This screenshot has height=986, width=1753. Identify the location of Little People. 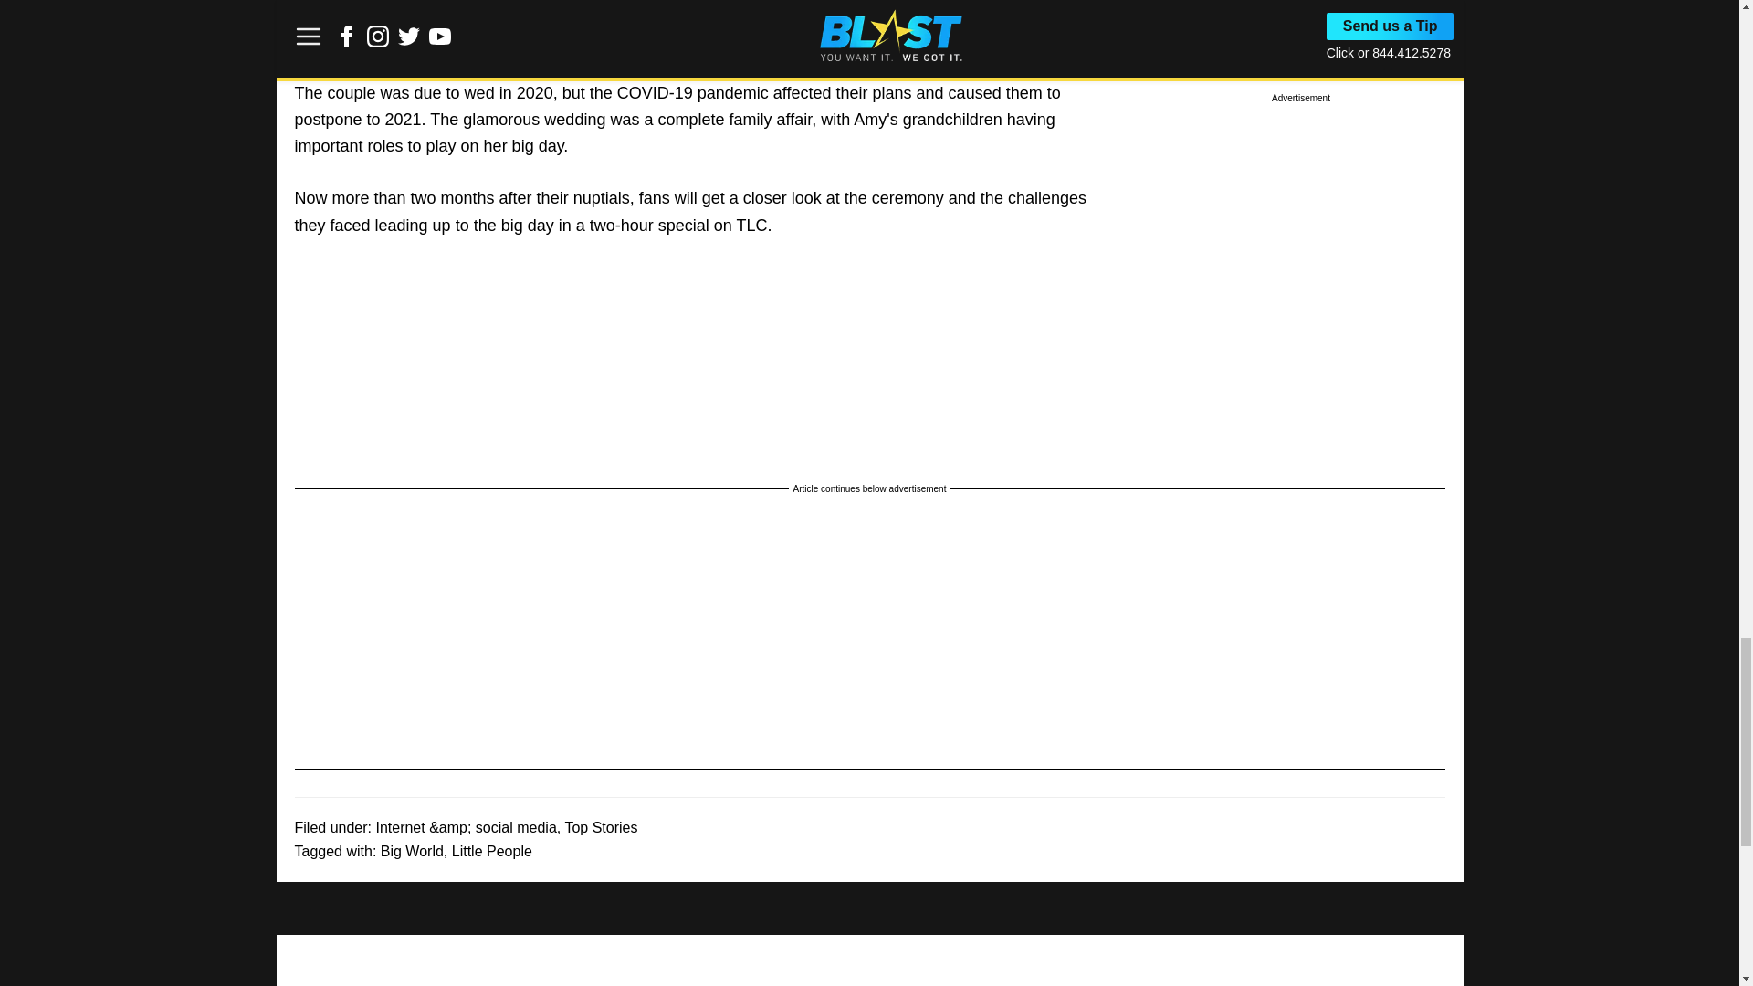
(492, 851).